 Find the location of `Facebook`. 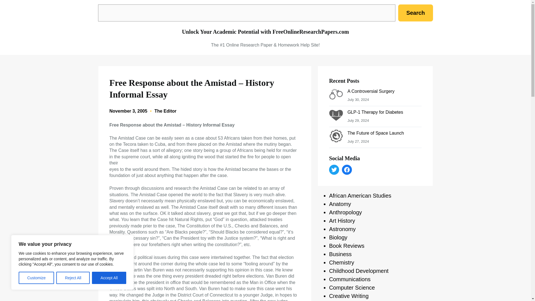

Facebook is located at coordinates (347, 169).